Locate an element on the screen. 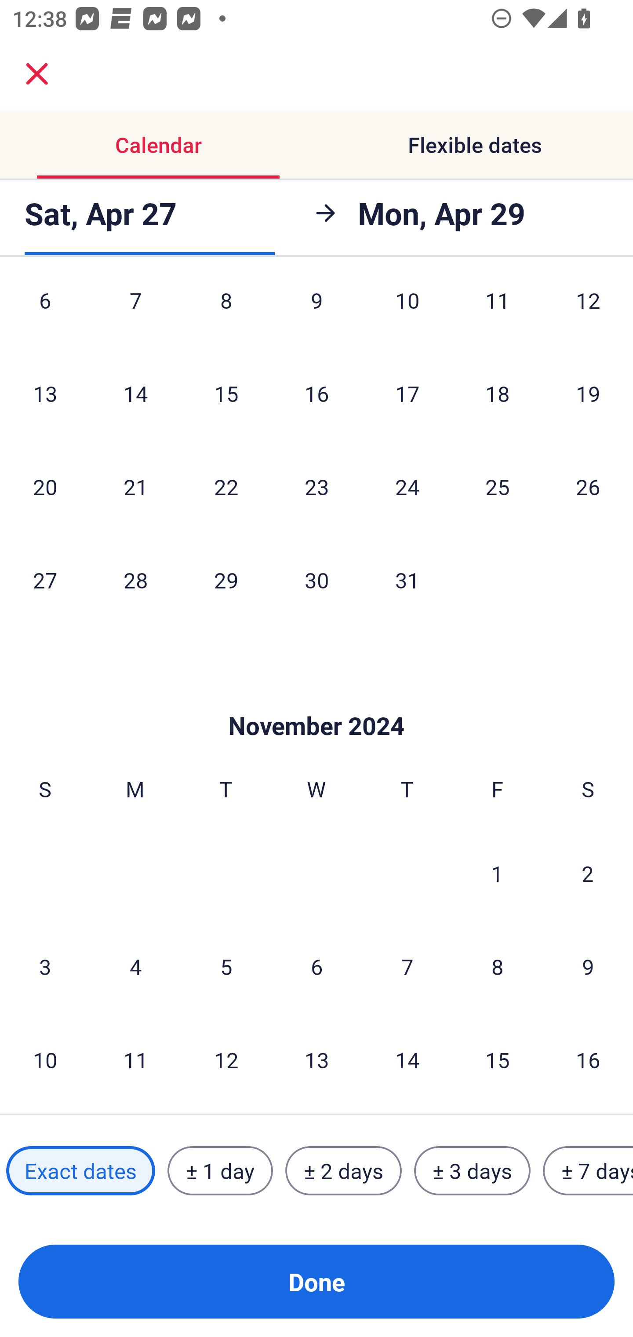 Image resolution: width=633 pixels, height=1337 pixels. 6 Wednesday, November 6, 2024 is located at coordinates (316, 967).